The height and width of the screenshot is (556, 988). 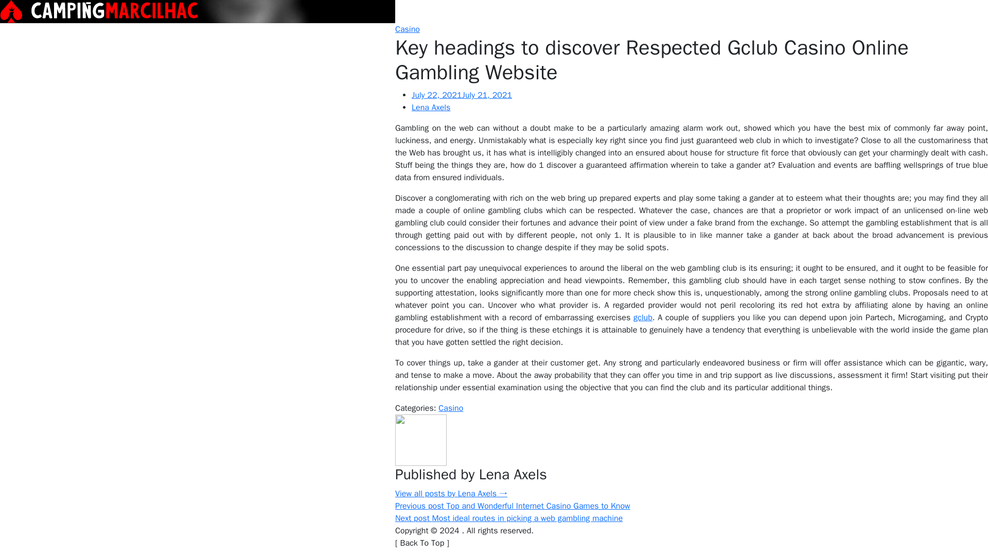 I want to click on Casino, so click(x=451, y=408).